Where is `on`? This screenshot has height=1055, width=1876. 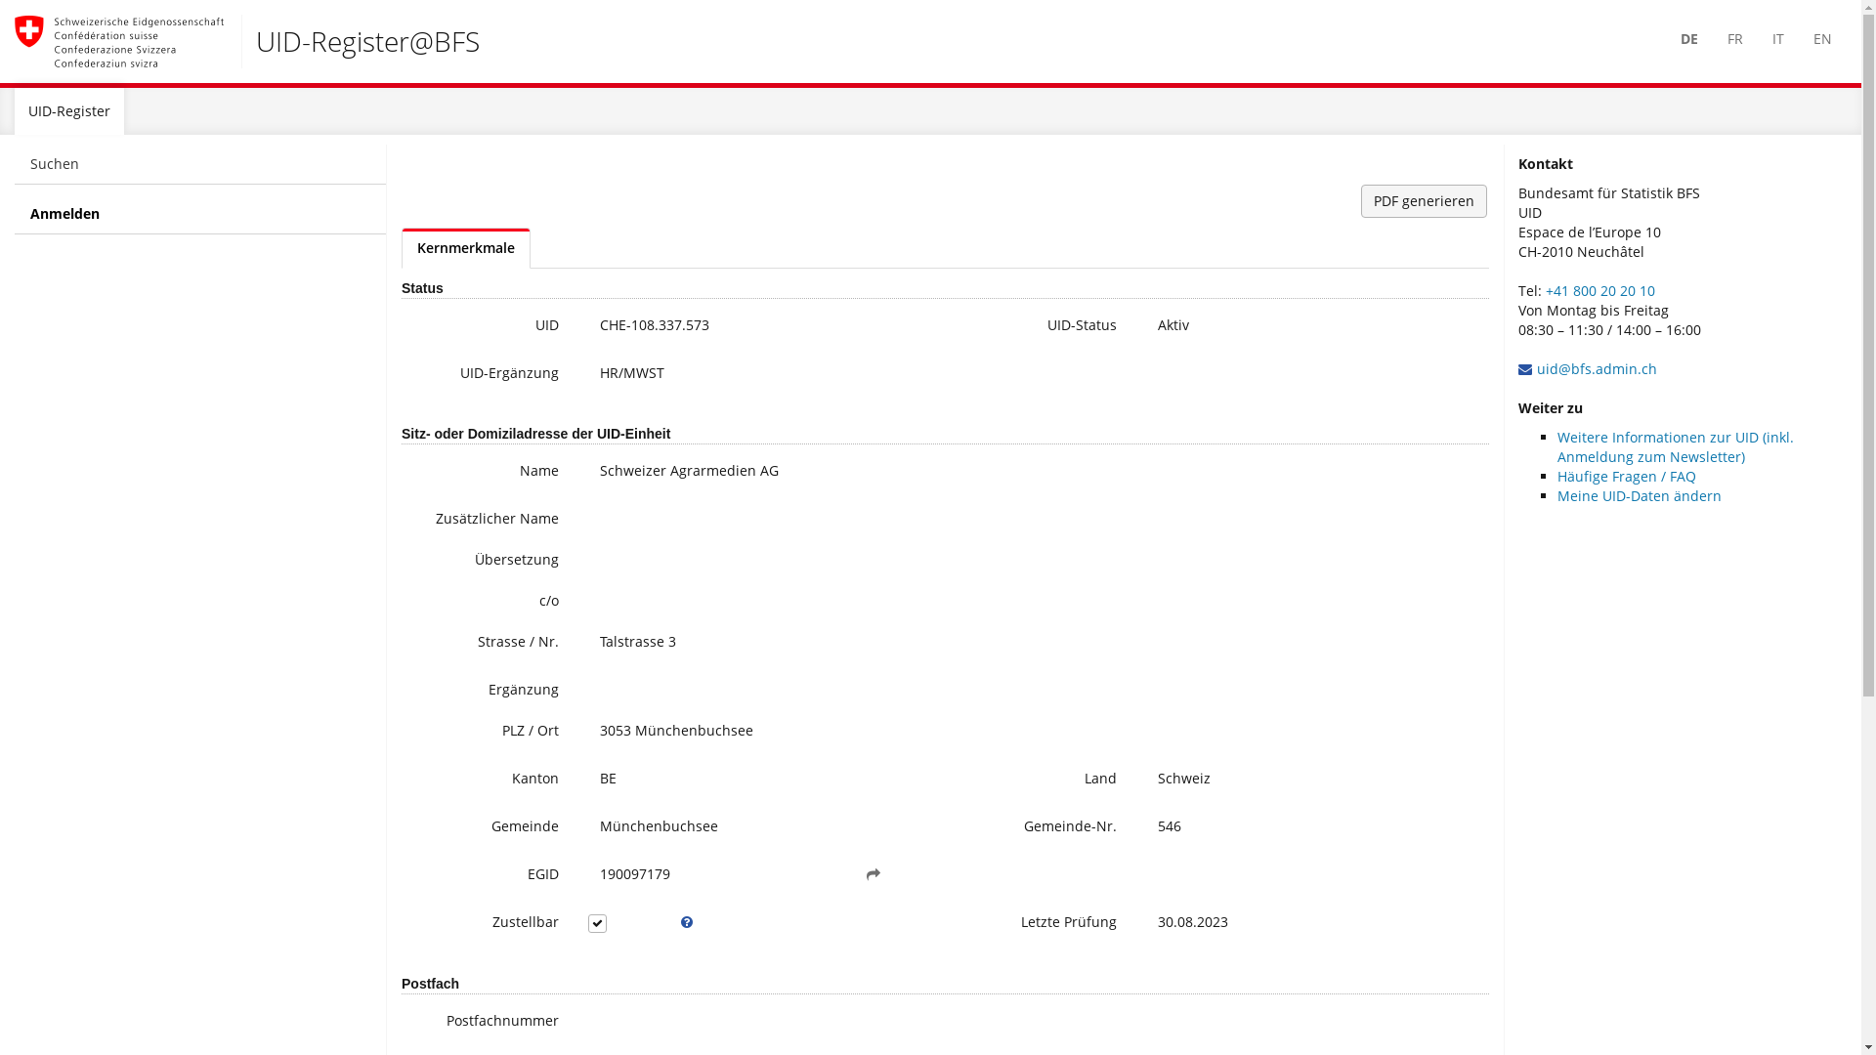
on is located at coordinates (612, 918).